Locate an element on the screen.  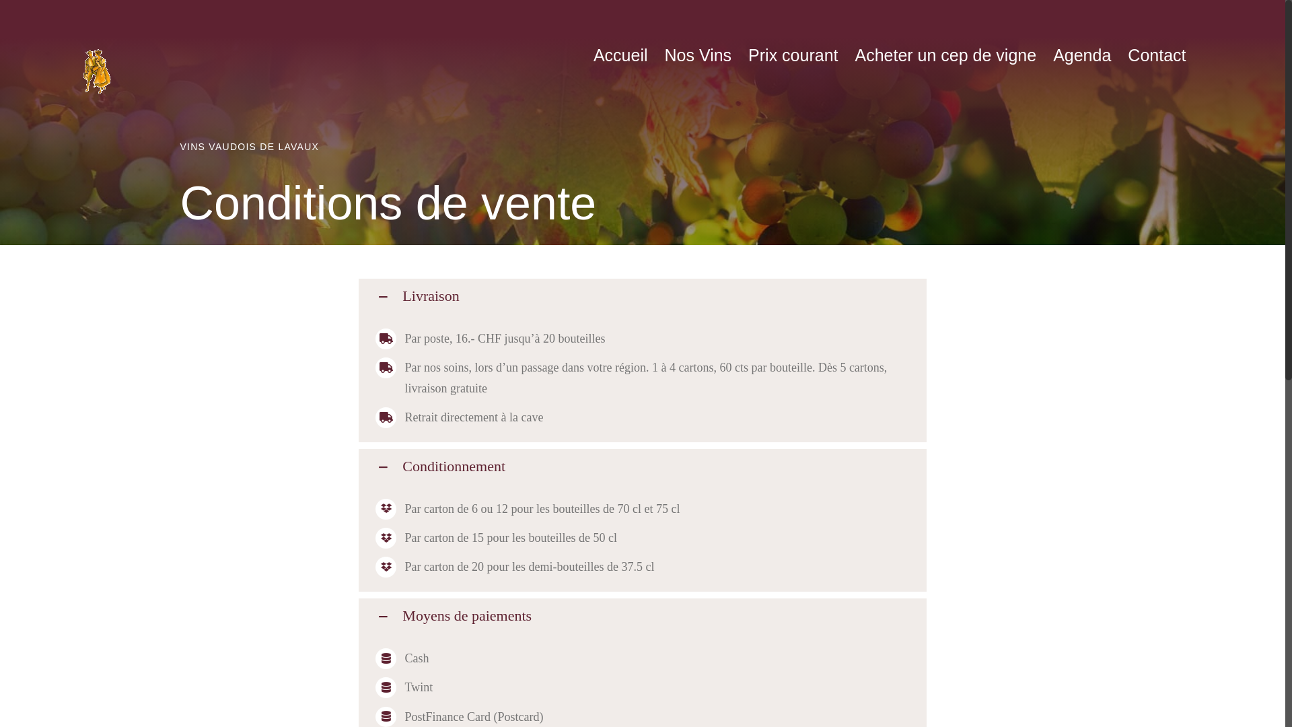
Accueil is located at coordinates (620, 55).